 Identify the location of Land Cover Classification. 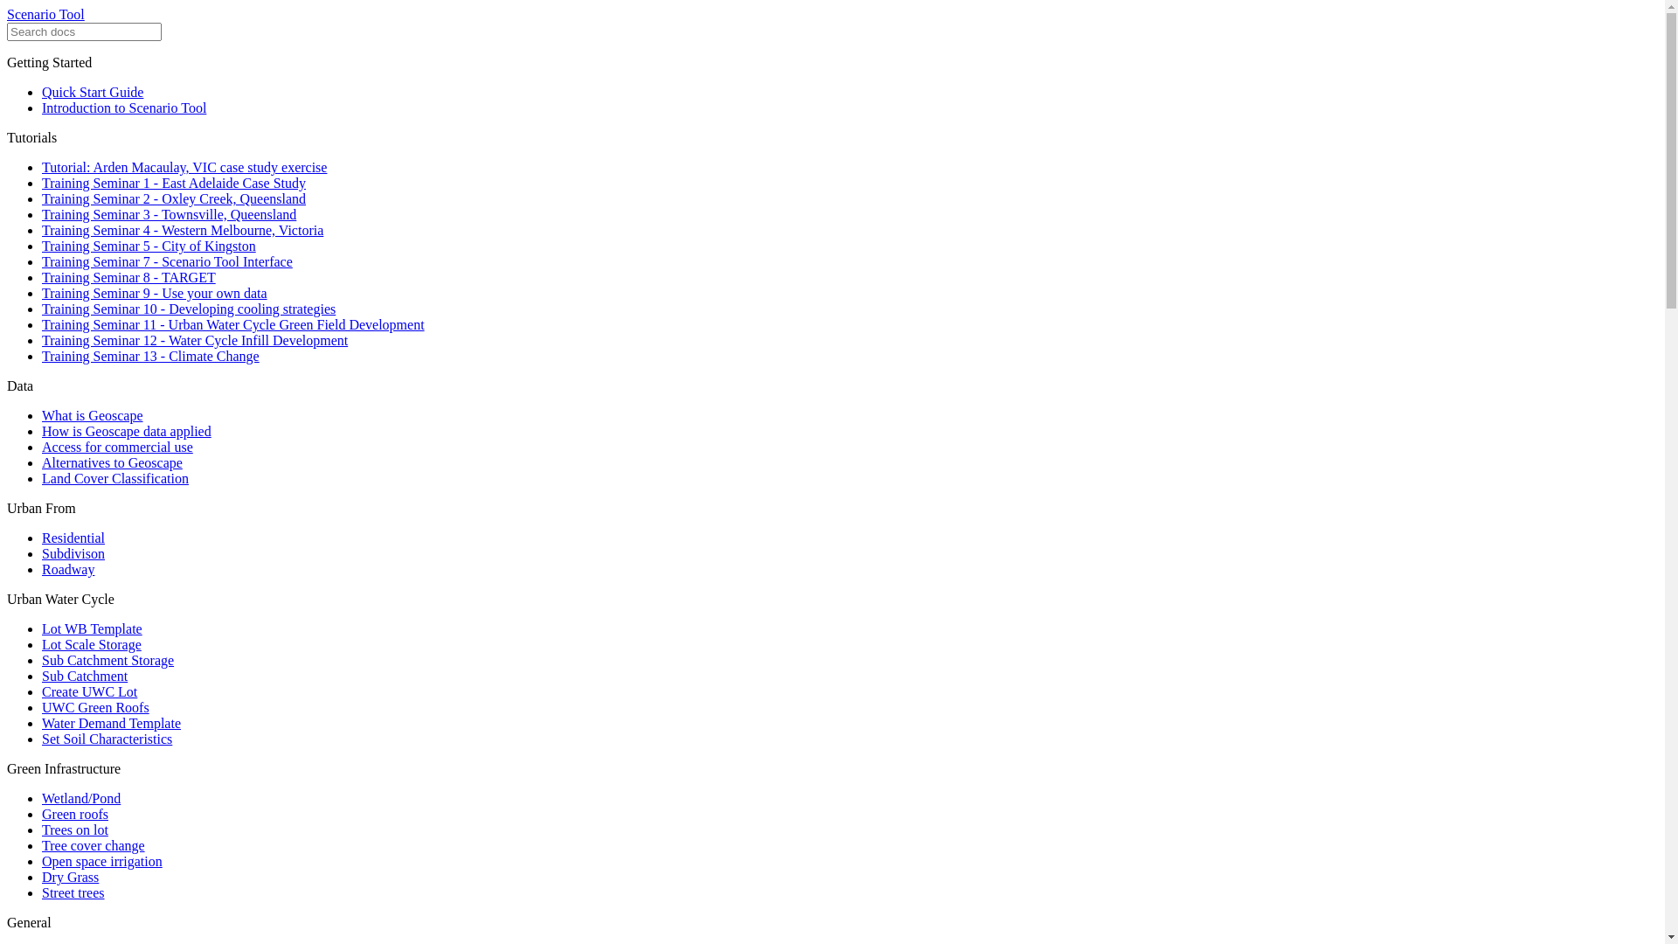
(115, 479).